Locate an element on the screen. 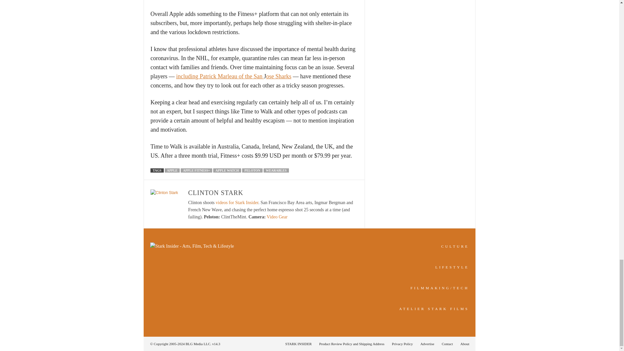 The width and height of the screenshot is (624, 351). Video Gear is located at coordinates (277, 217).